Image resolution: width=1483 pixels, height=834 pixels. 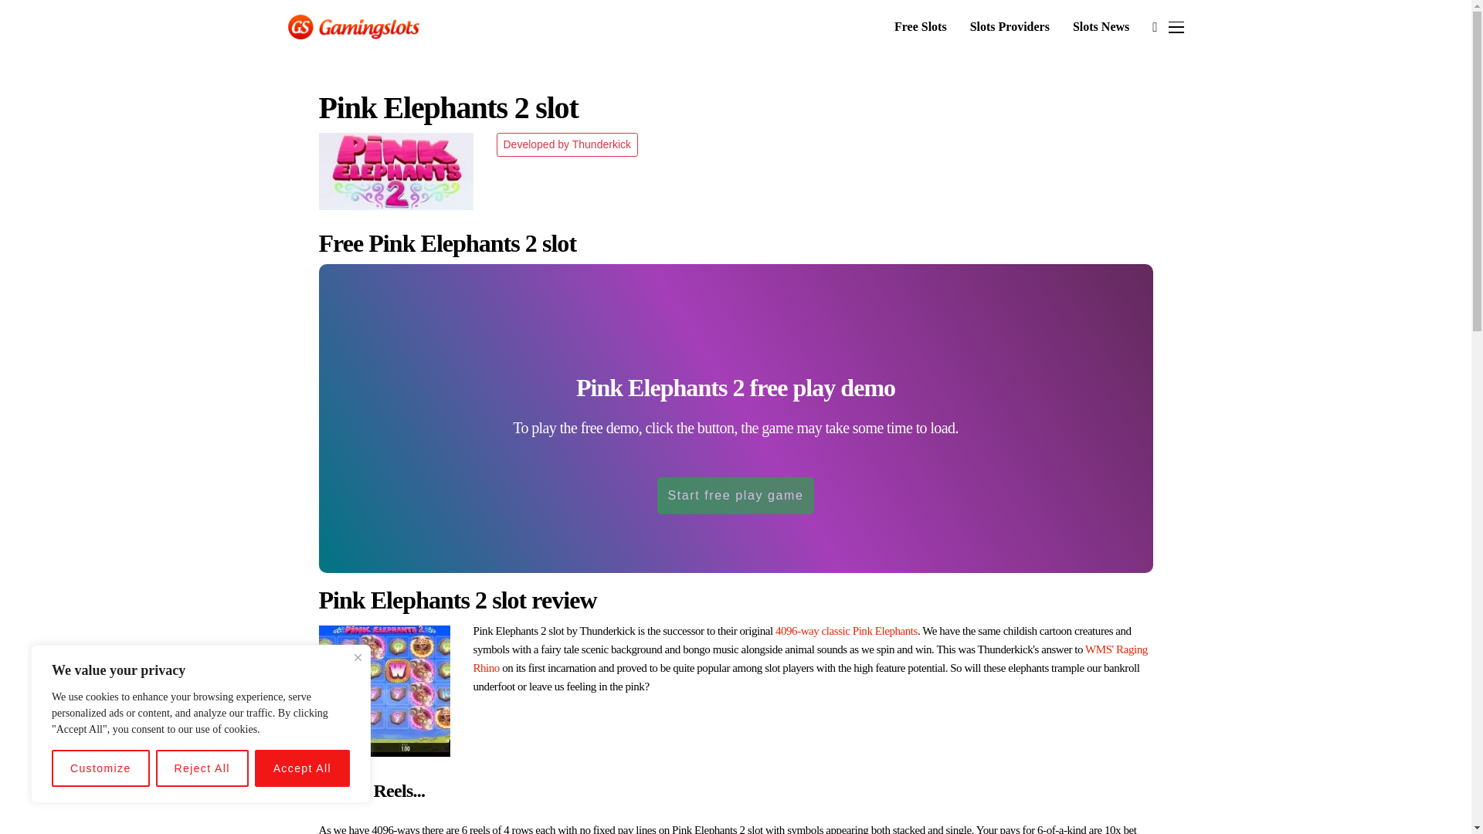 I want to click on Accept All, so click(x=303, y=768).